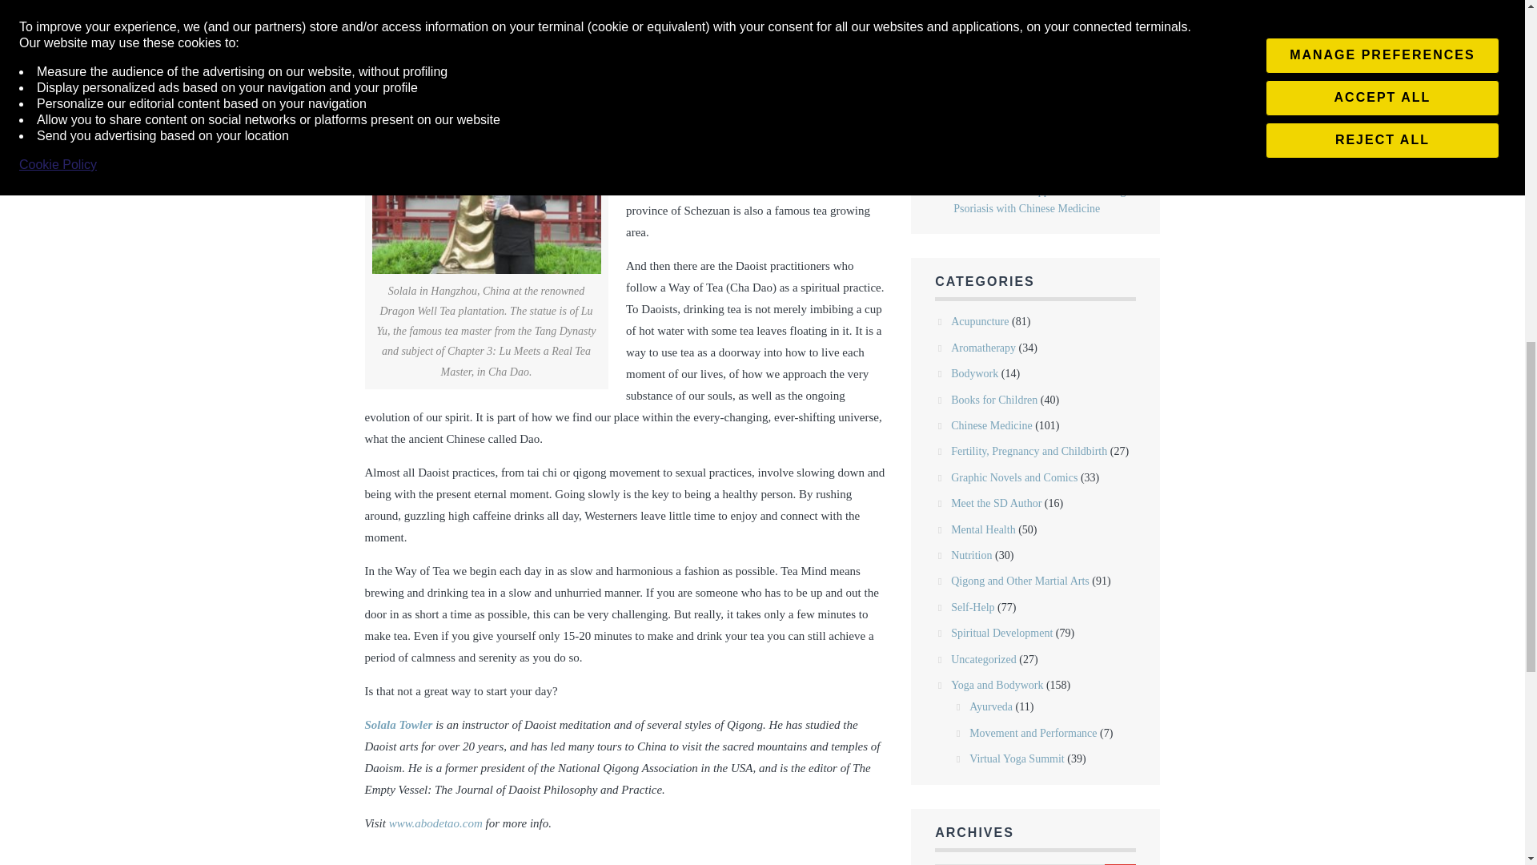 This screenshot has height=865, width=1537. I want to click on Solala Towler, so click(486, 157).